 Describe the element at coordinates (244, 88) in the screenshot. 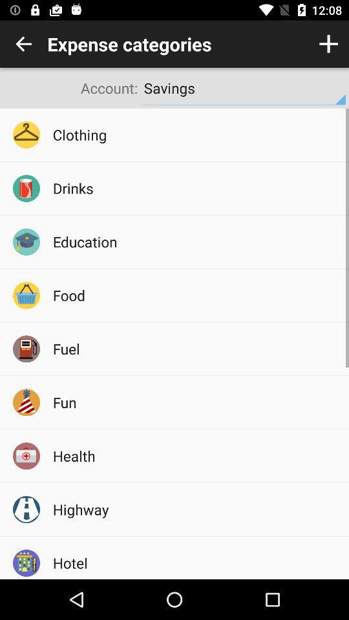

I see `jump to the savings icon` at that location.